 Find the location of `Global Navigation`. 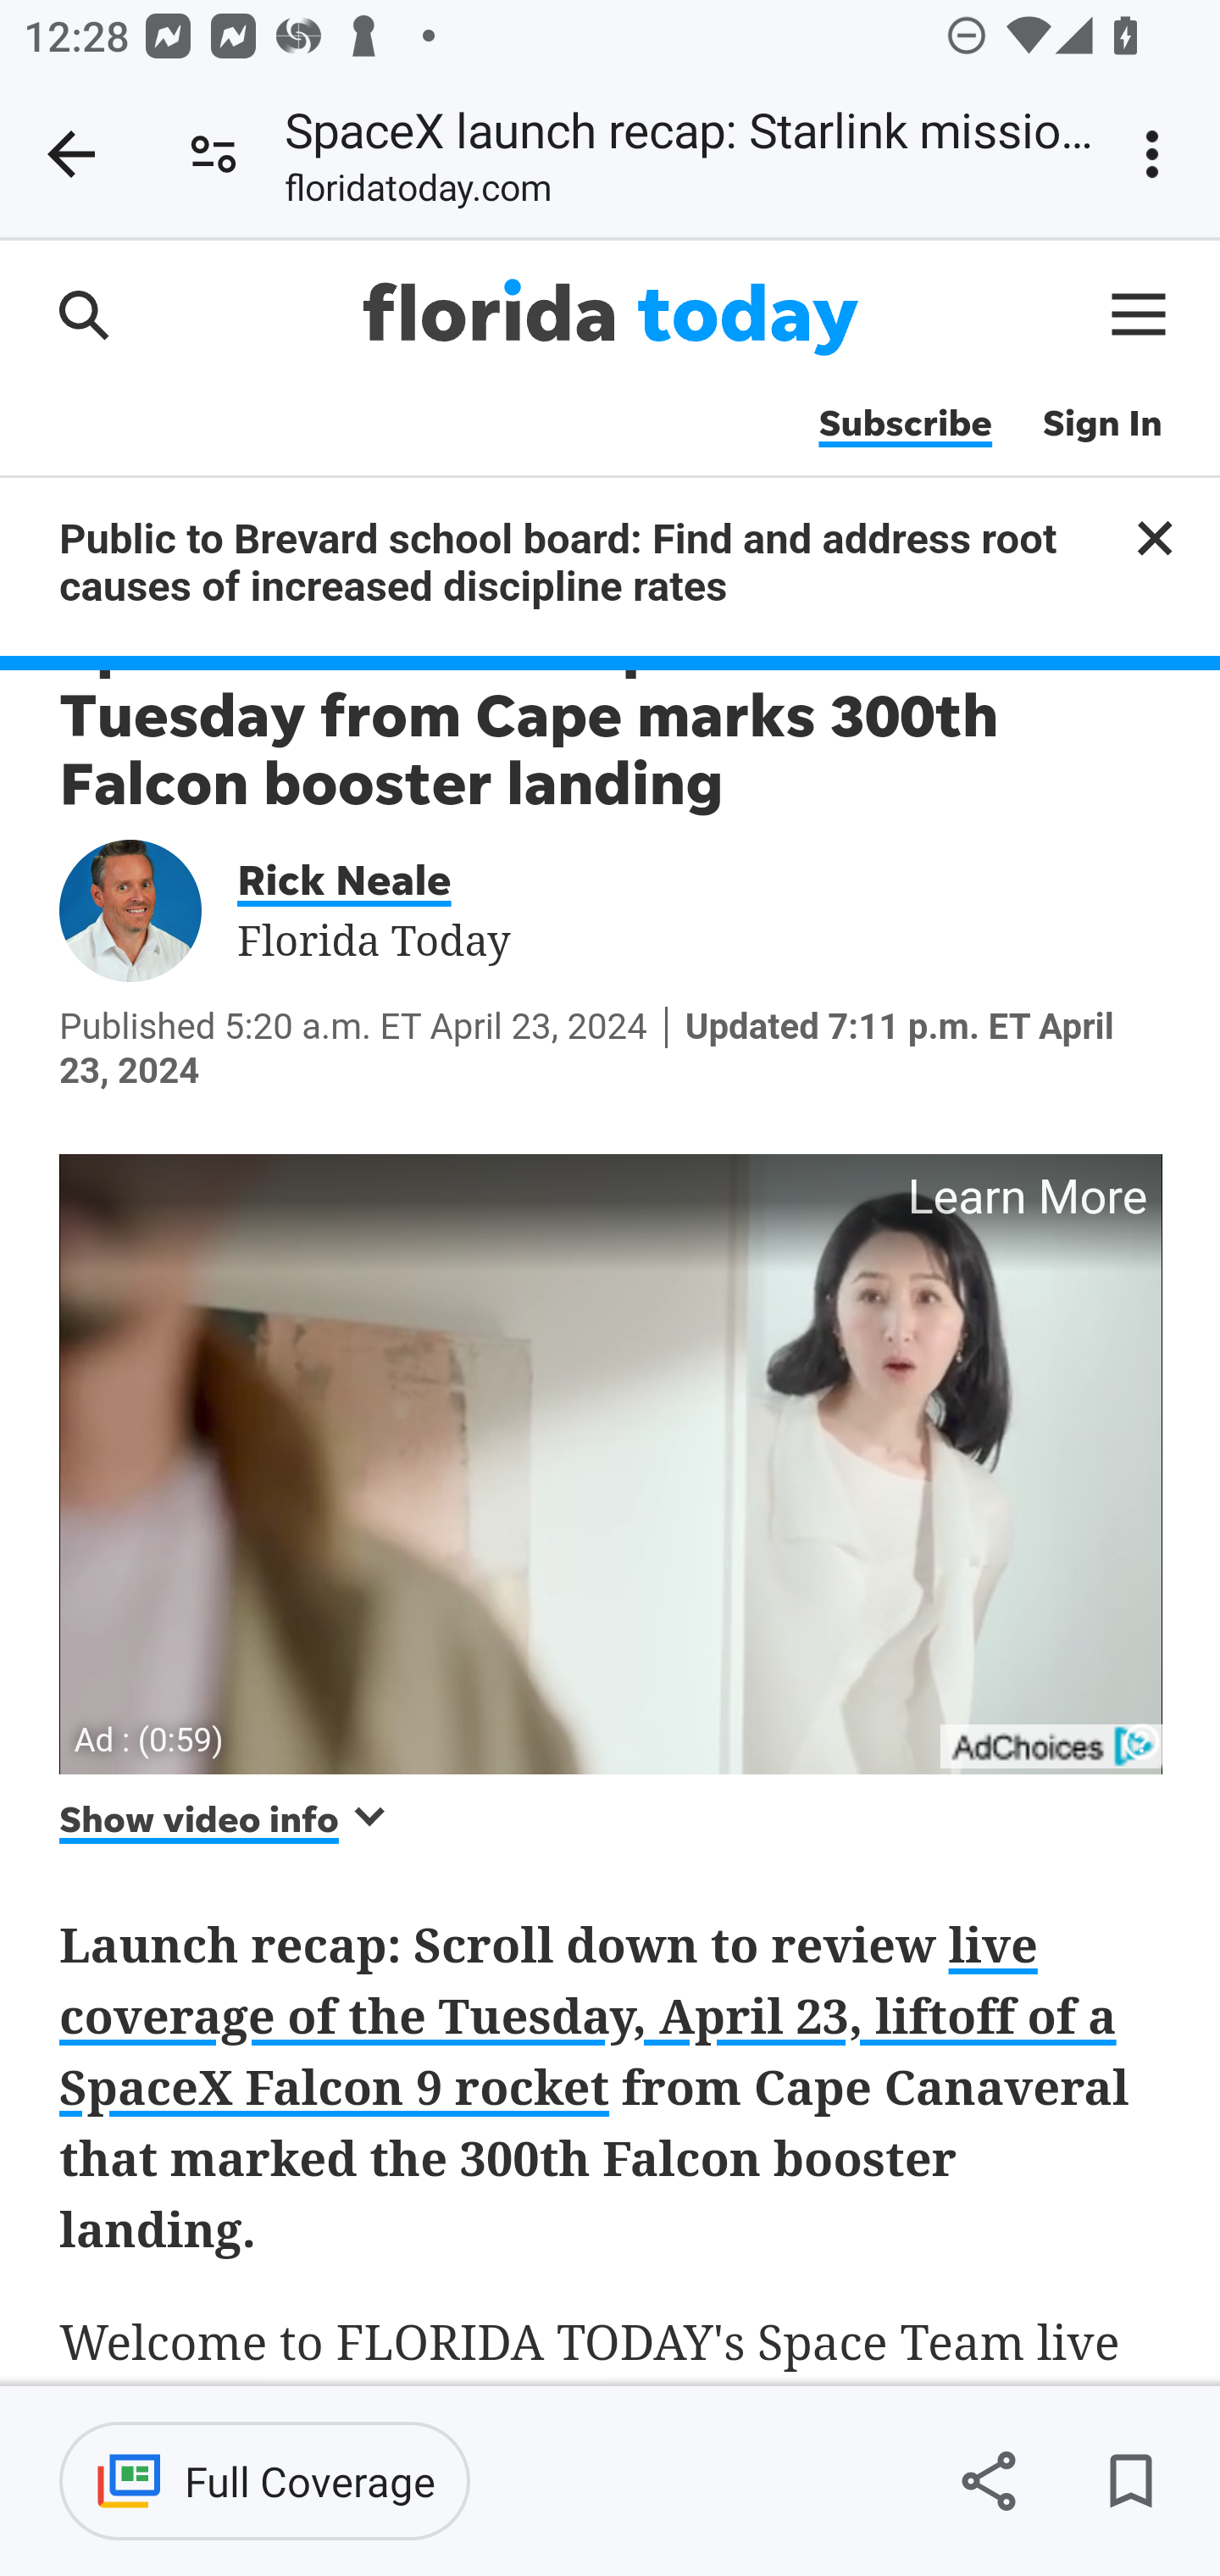

Global Navigation is located at coordinates (1140, 314).